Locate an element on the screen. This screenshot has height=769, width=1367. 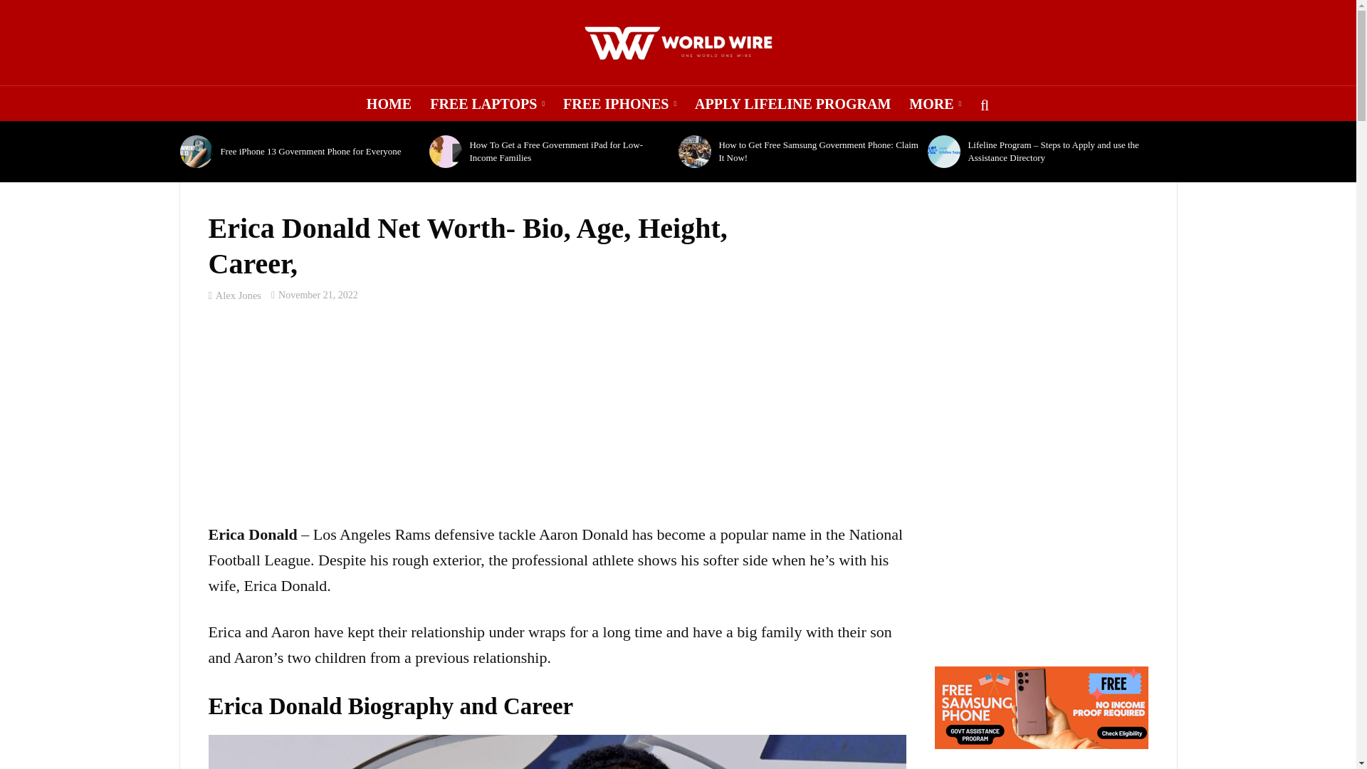
Free iPhone 13 Government Phone for Everyone is located at coordinates (196, 152).